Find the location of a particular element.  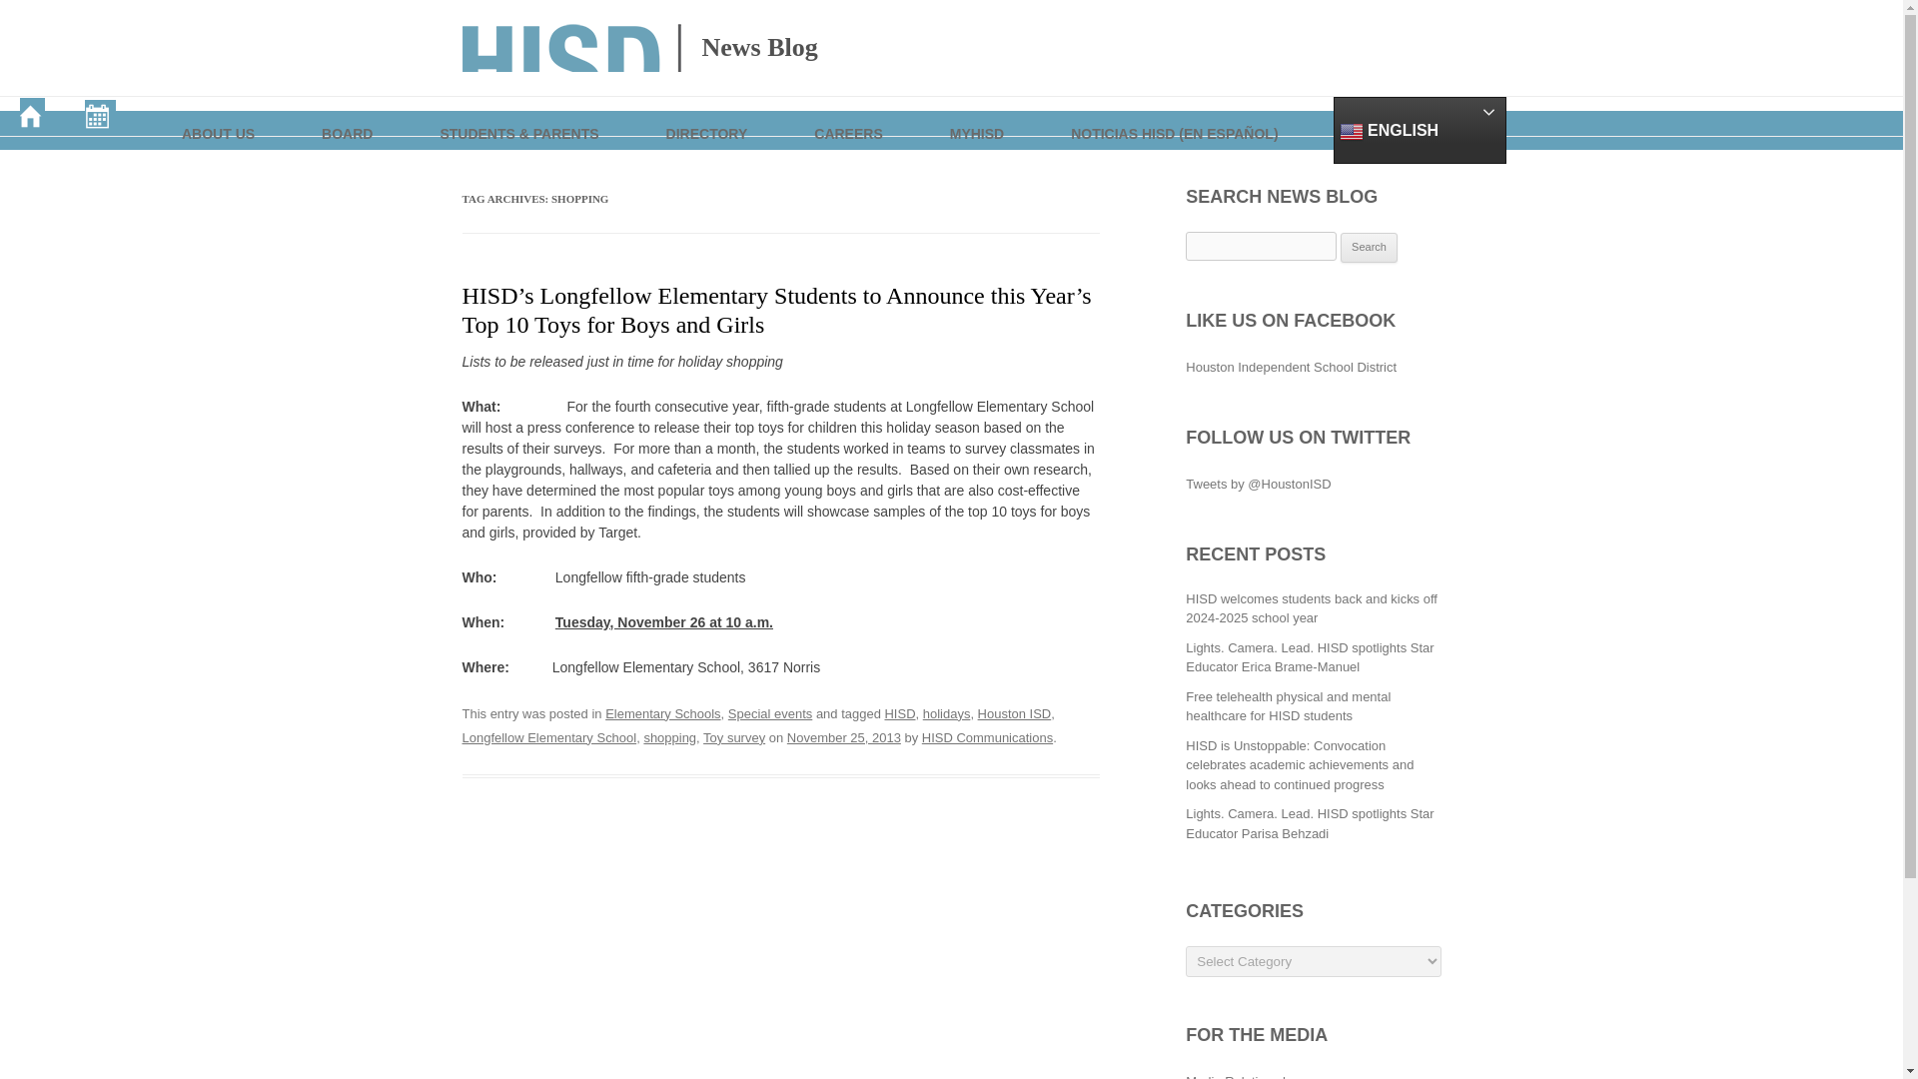

Elementary Schools is located at coordinates (663, 713).